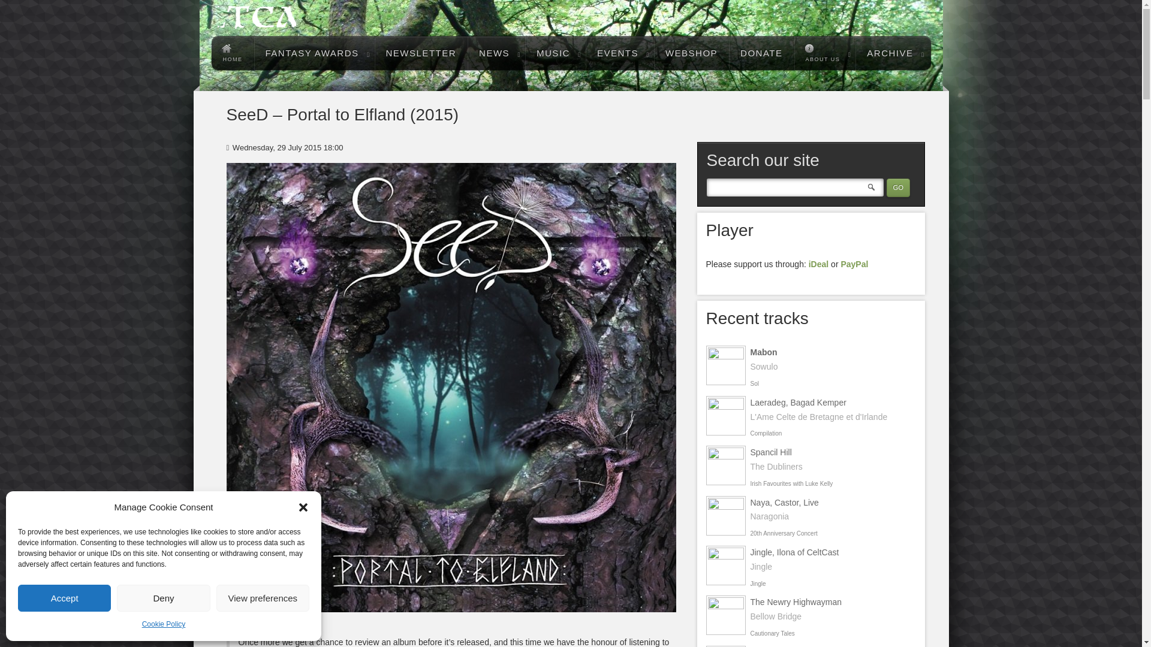  What do you see at coordinates (761, 53) in the screenshot?
I see `DONATE` at bounding box center [761, 53].